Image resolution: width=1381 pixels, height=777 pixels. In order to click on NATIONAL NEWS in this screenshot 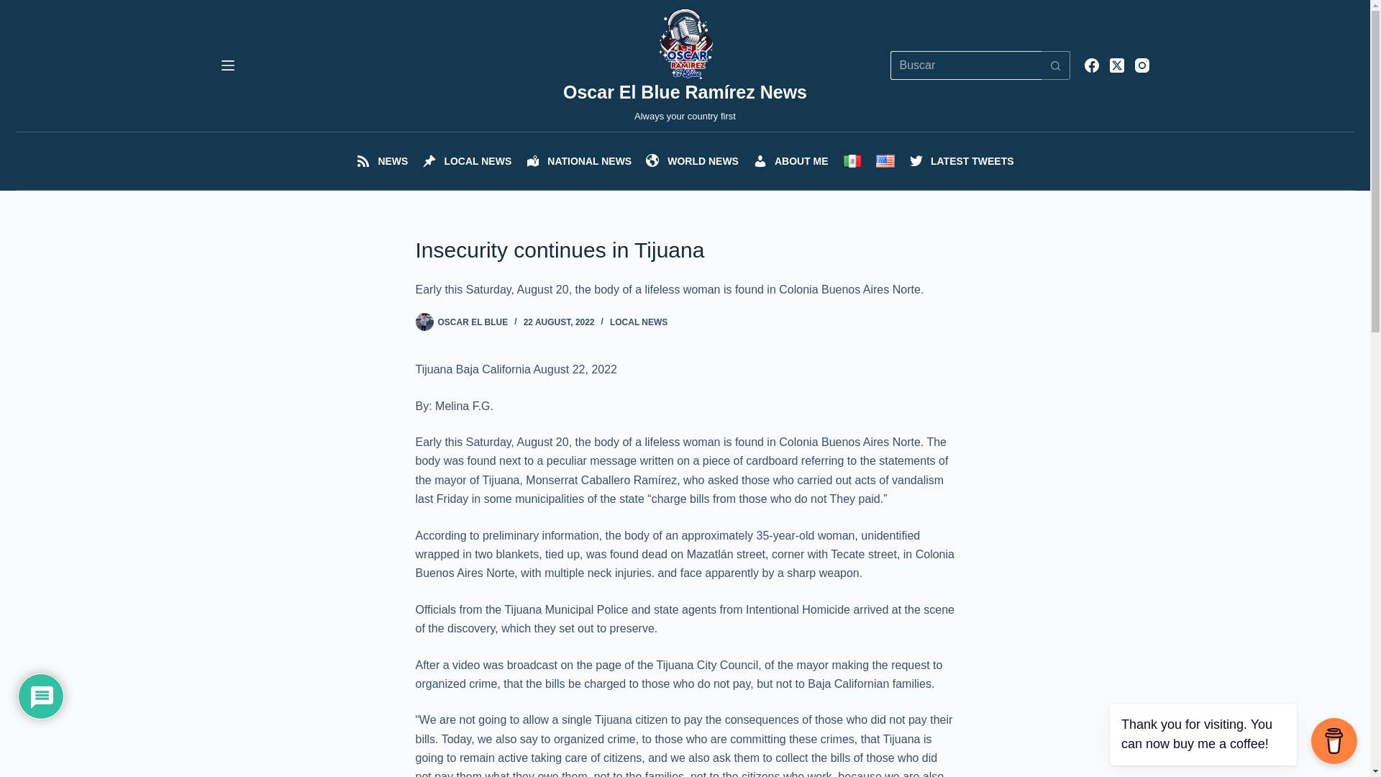, I will do `click(578, 160)`.